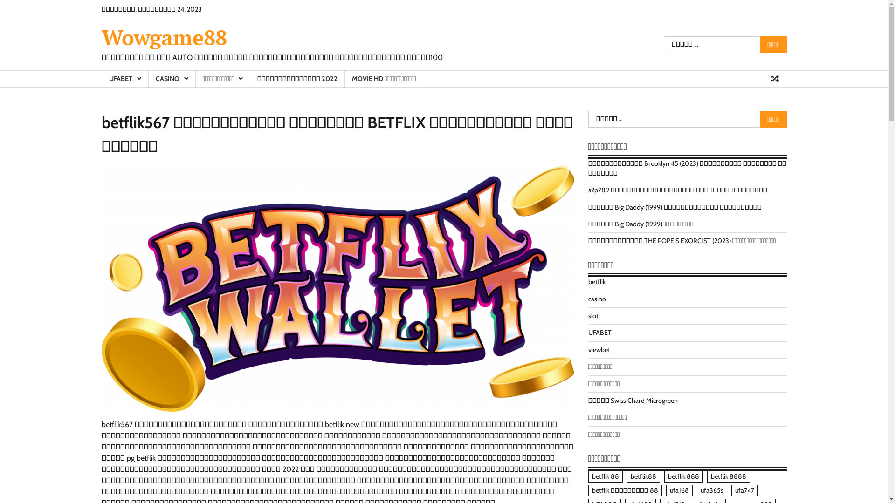 The height and width of the screenshot is (503, 895). Describe the element at coordinates (600, 333) in the screenshot. I see `UFABET` at that location.